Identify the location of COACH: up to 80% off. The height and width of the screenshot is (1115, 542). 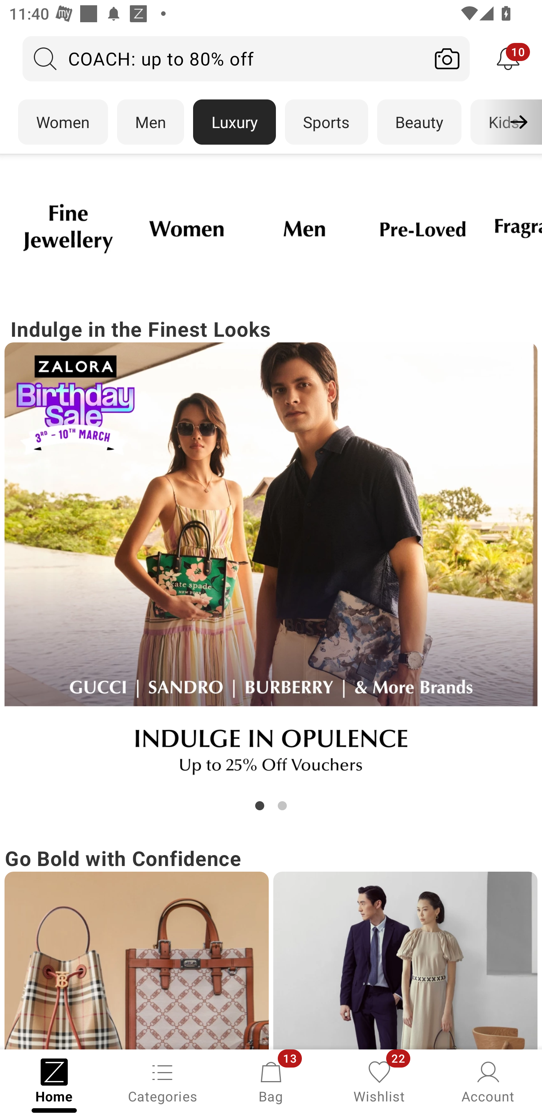
(224, 58).